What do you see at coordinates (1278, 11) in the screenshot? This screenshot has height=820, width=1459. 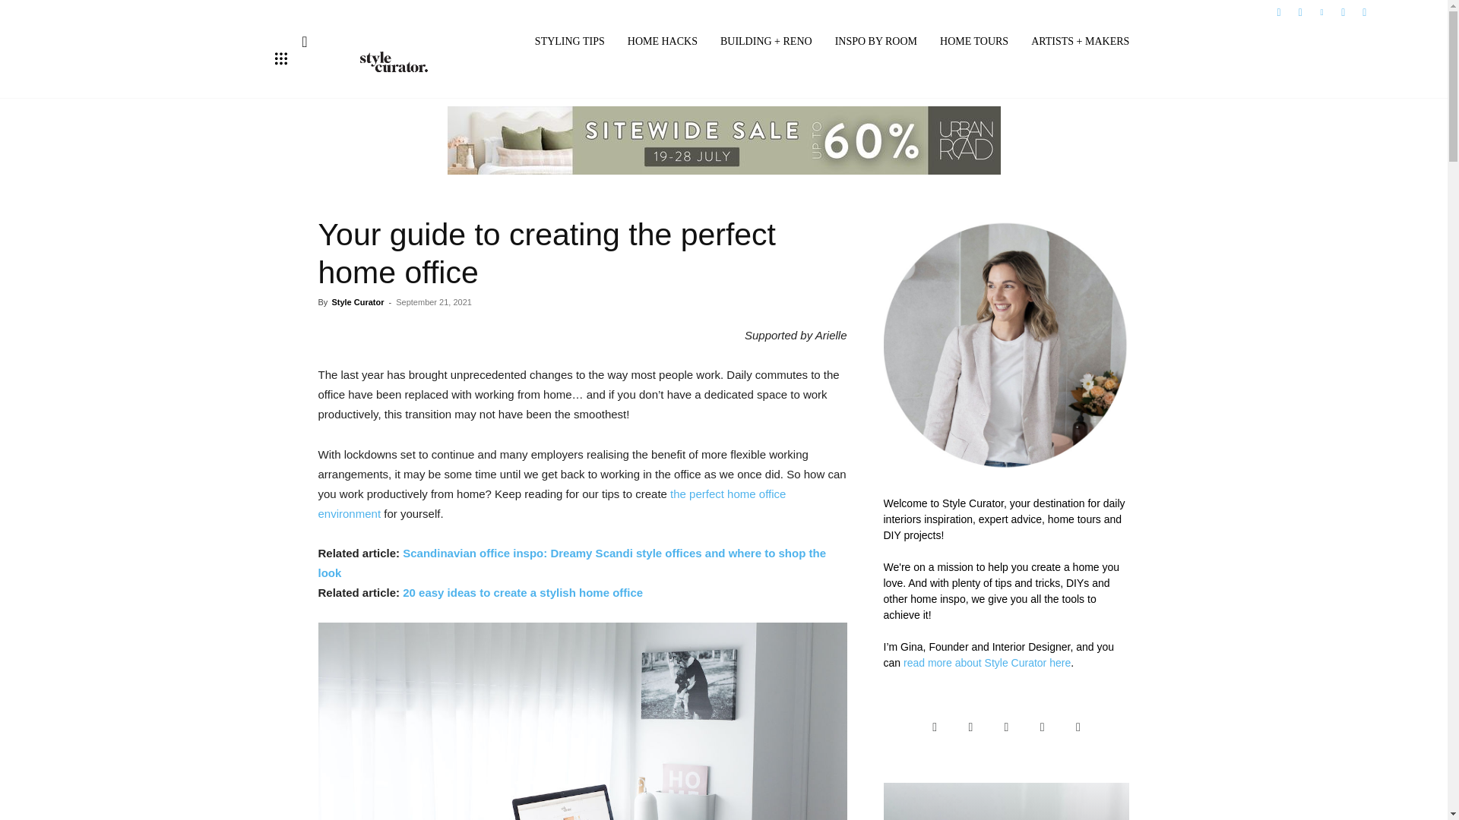 I see `Facebook` at bounding box center [1278, 11].